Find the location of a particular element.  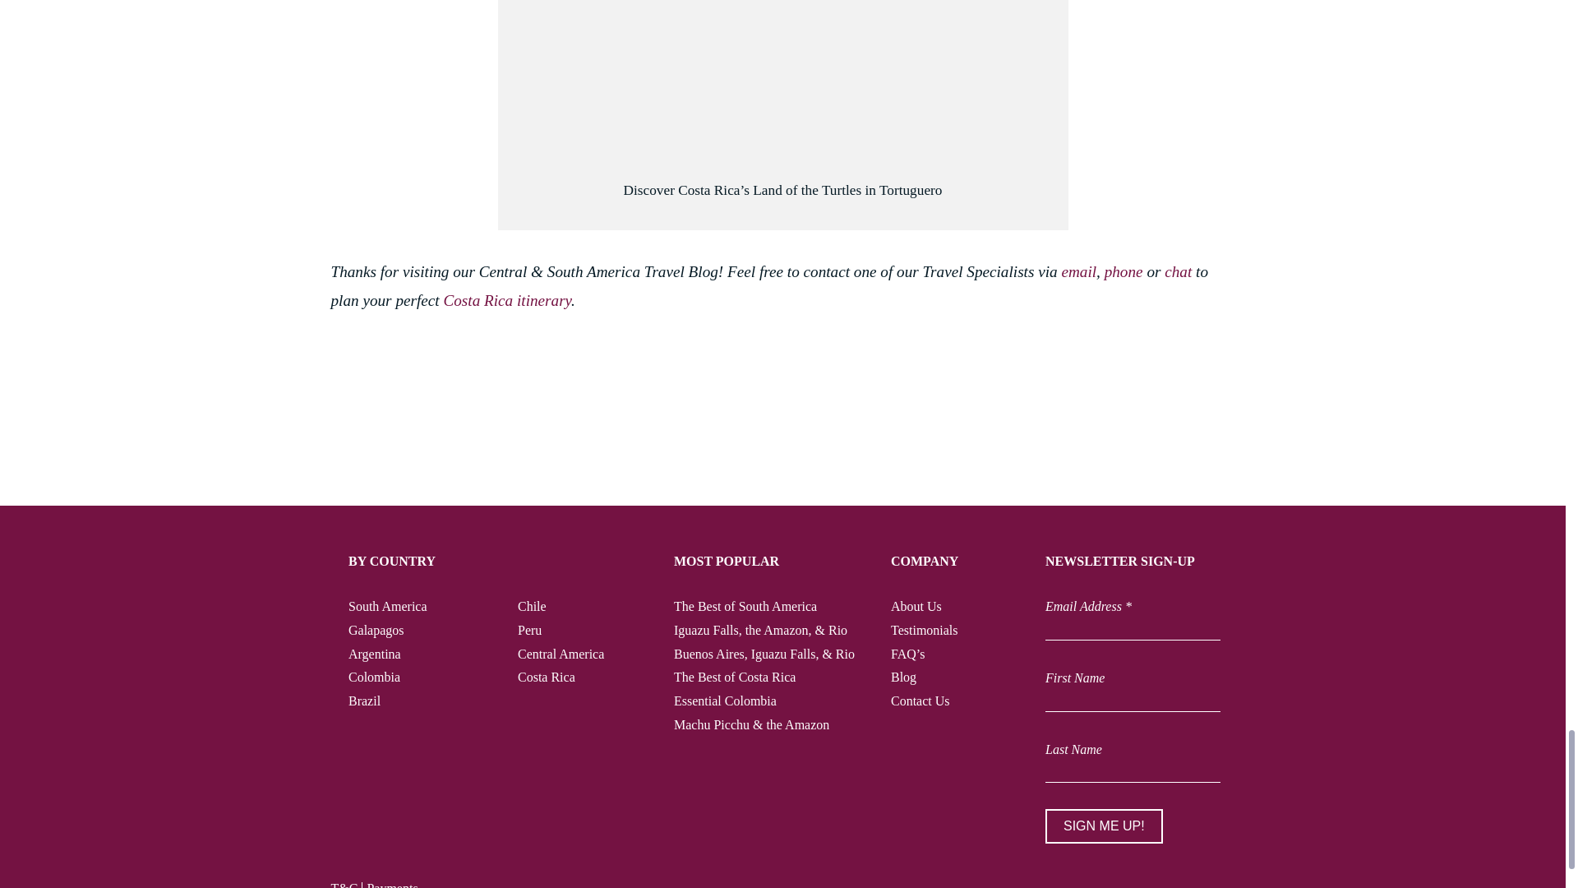

Sign Me Up! is located at coordinates (1104, 826).